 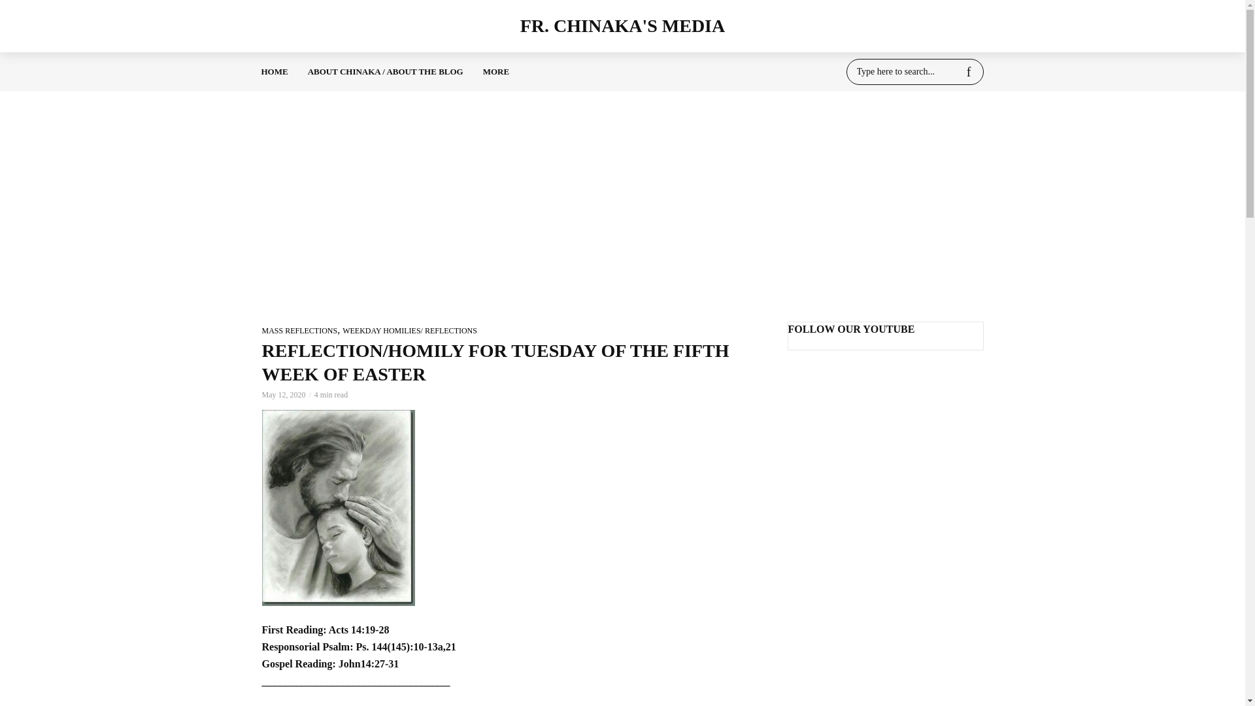 I want to click on HOME, so click(x=275, y=72).